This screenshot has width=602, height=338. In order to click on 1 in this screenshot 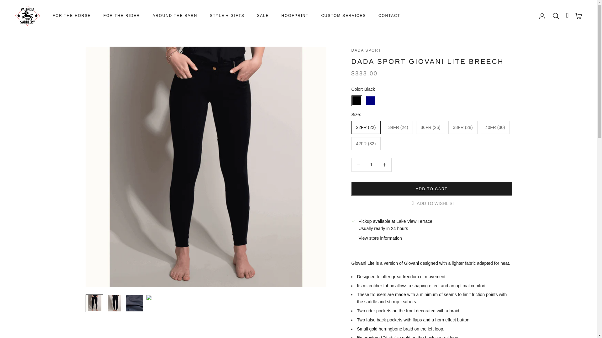, I will do `click(372, 165)`.